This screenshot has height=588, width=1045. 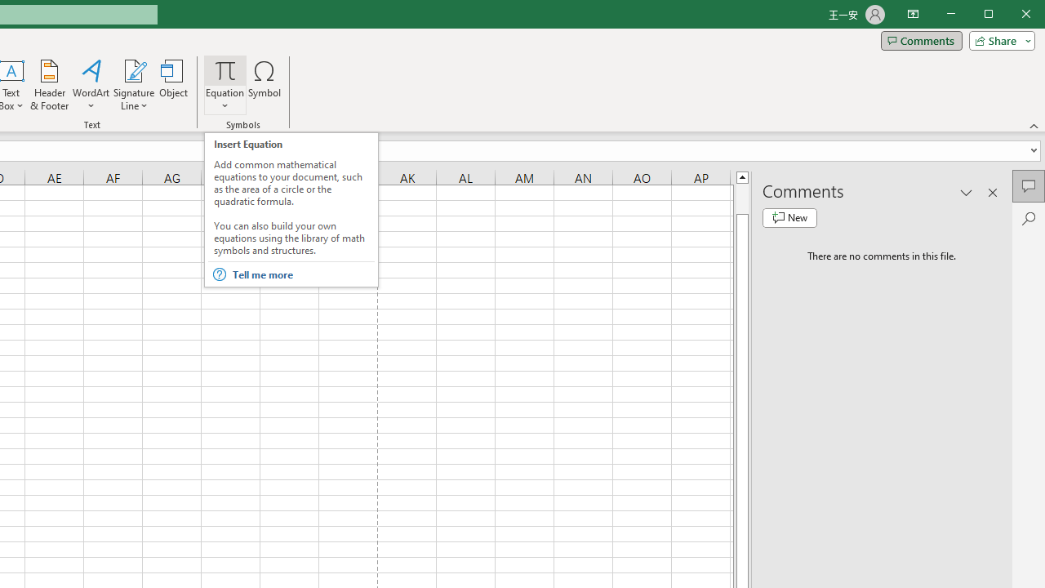 What do you see at coordinates (742, 198) in the screenshot?
I see `Page up` at bounding box center [742, 198].